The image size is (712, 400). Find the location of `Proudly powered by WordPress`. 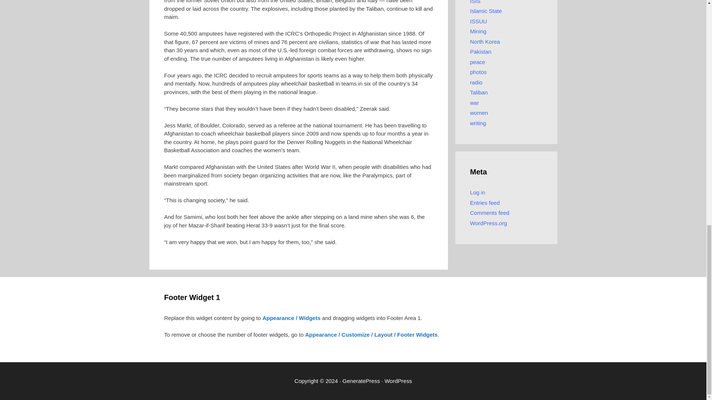

Proudly powered by WordPress is located at coordinates (398, 380).